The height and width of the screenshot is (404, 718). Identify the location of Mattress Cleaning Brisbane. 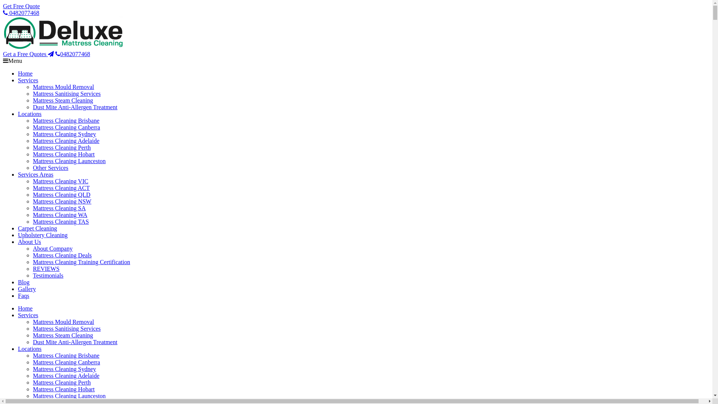
(66, 120).